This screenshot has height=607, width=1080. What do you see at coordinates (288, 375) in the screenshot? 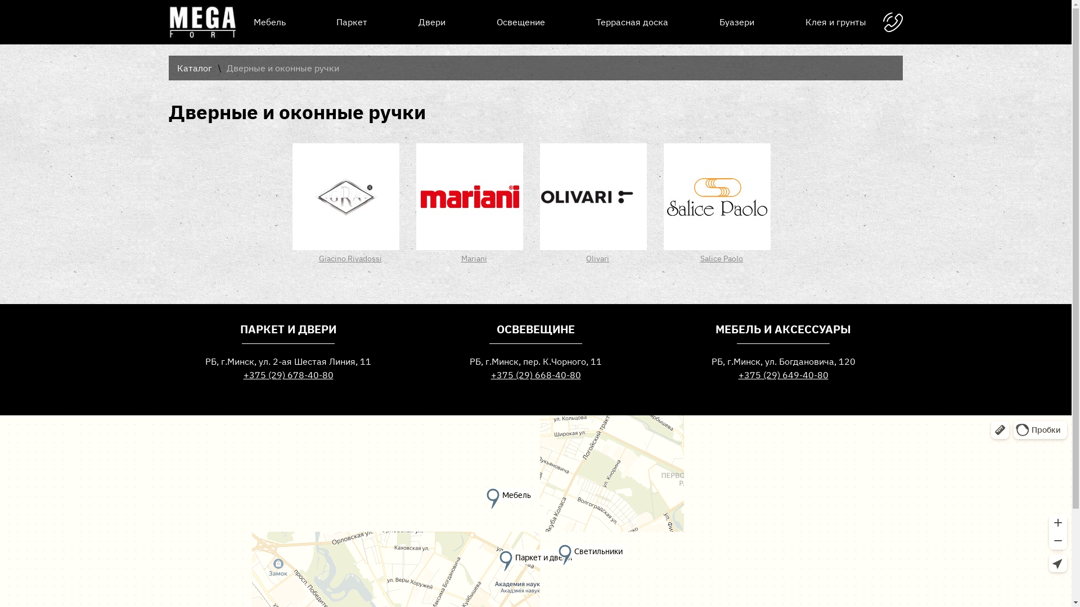
I see `+375 (29) 678-40-80` at bounding box center [288, 375].